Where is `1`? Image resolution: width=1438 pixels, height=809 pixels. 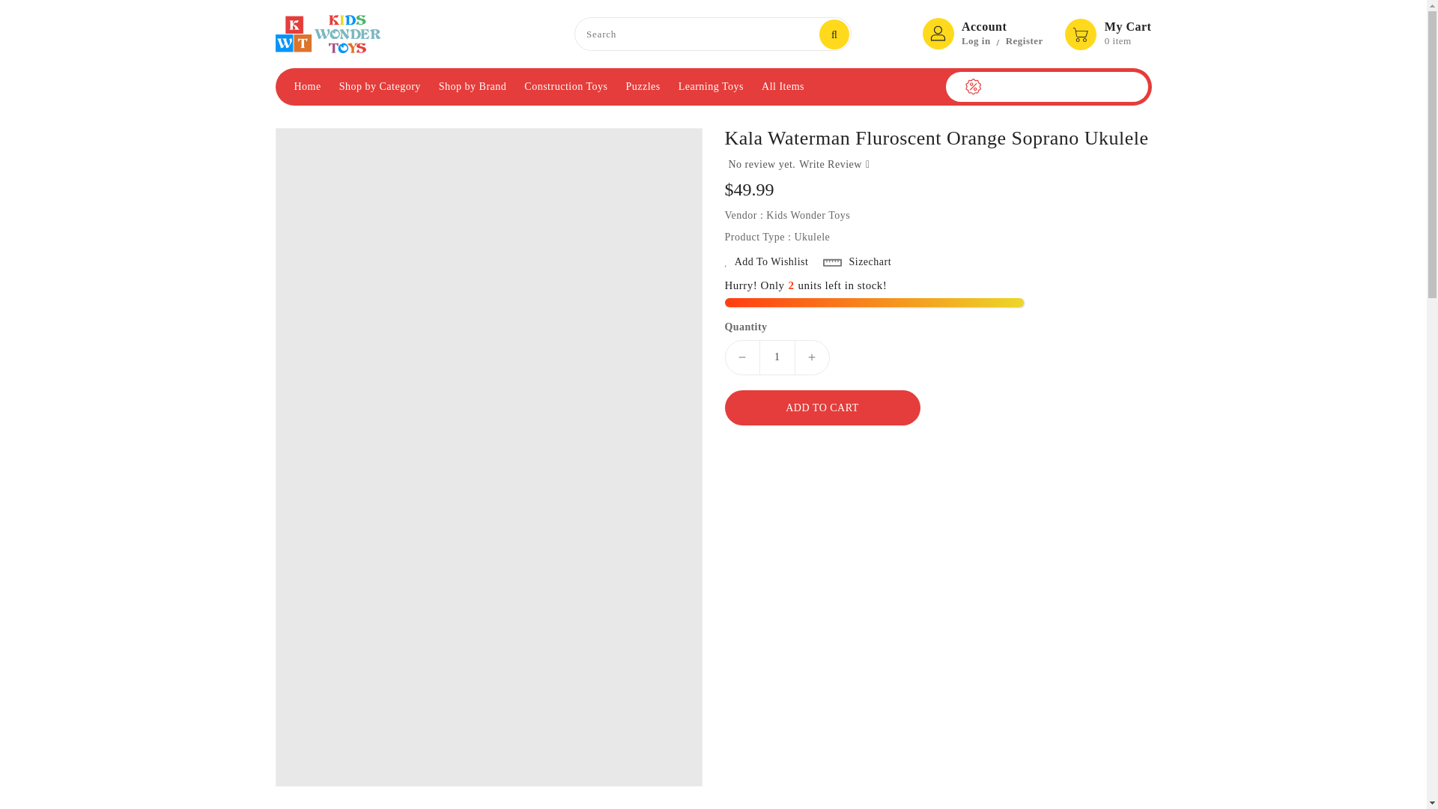
1 is located at coordinates (777, 357).